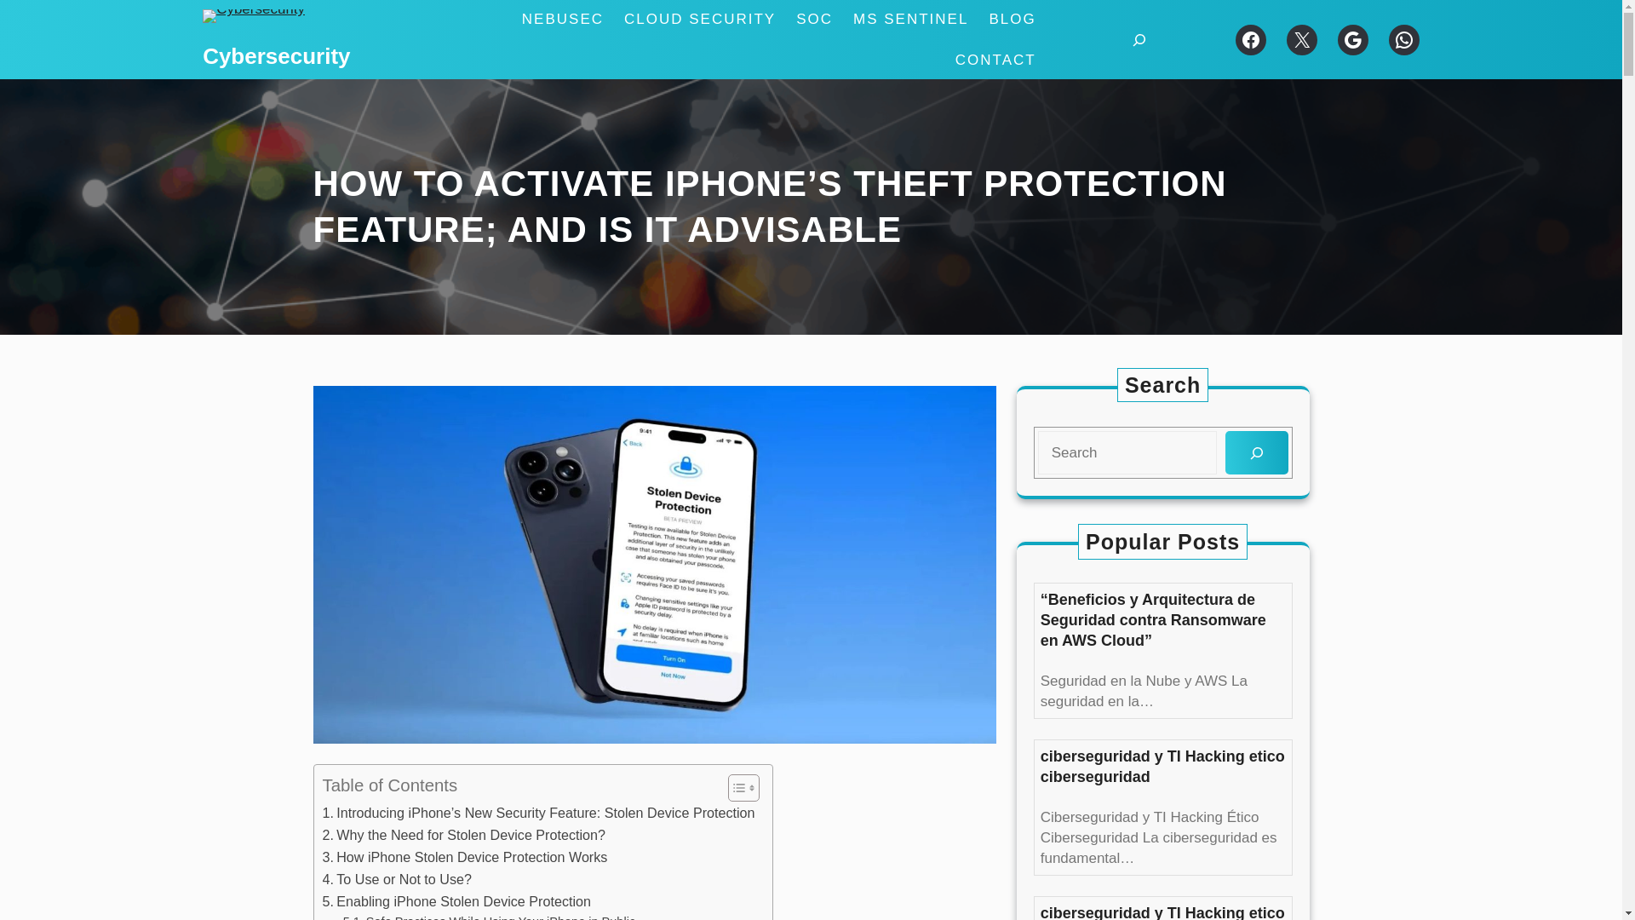 Image resolution: width=1635 pixels, height=920 pixels. Describe the element at coordinates (396, 879) in the screenshot. I see `To Use or Not to Use?` at that location.